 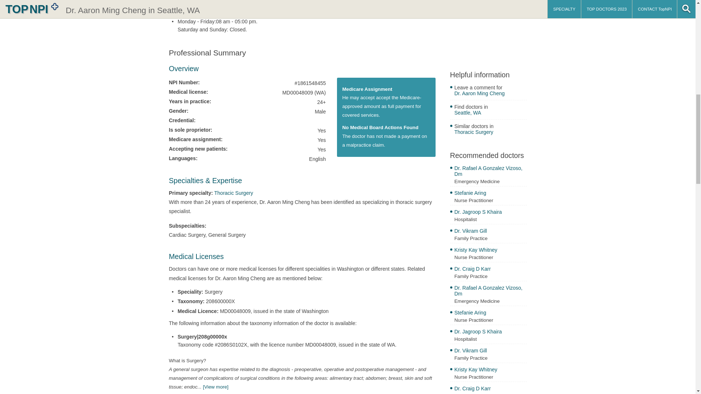 I want to click on Dr. Aaron Ming Cheng, so click(x=490, y=94).